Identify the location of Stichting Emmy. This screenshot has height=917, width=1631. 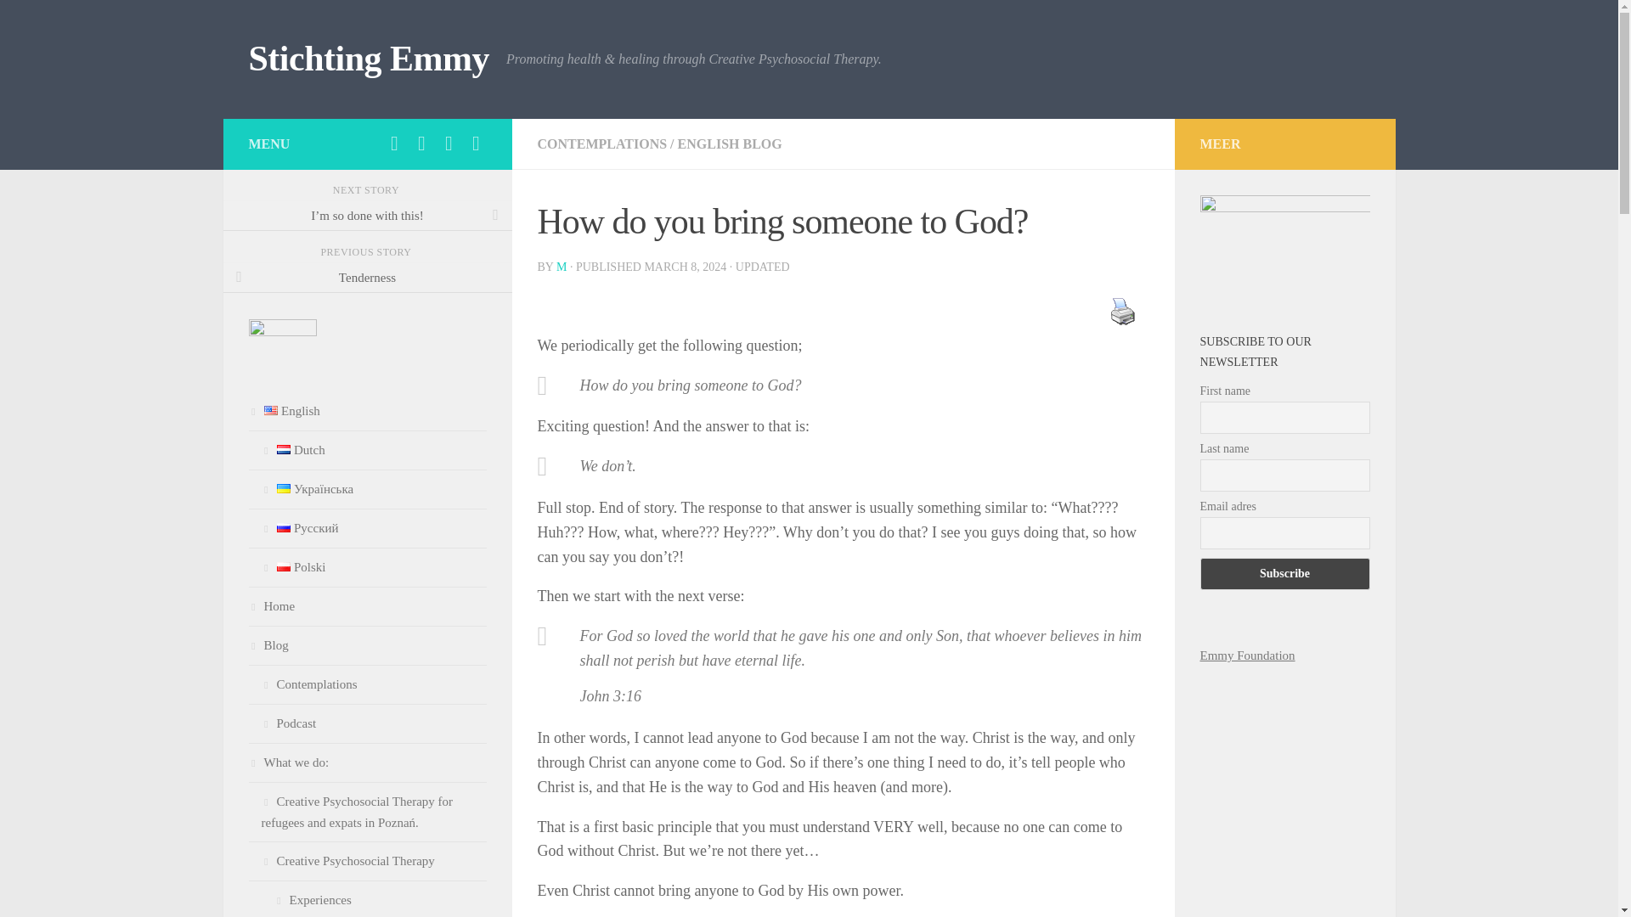
(369, 59).